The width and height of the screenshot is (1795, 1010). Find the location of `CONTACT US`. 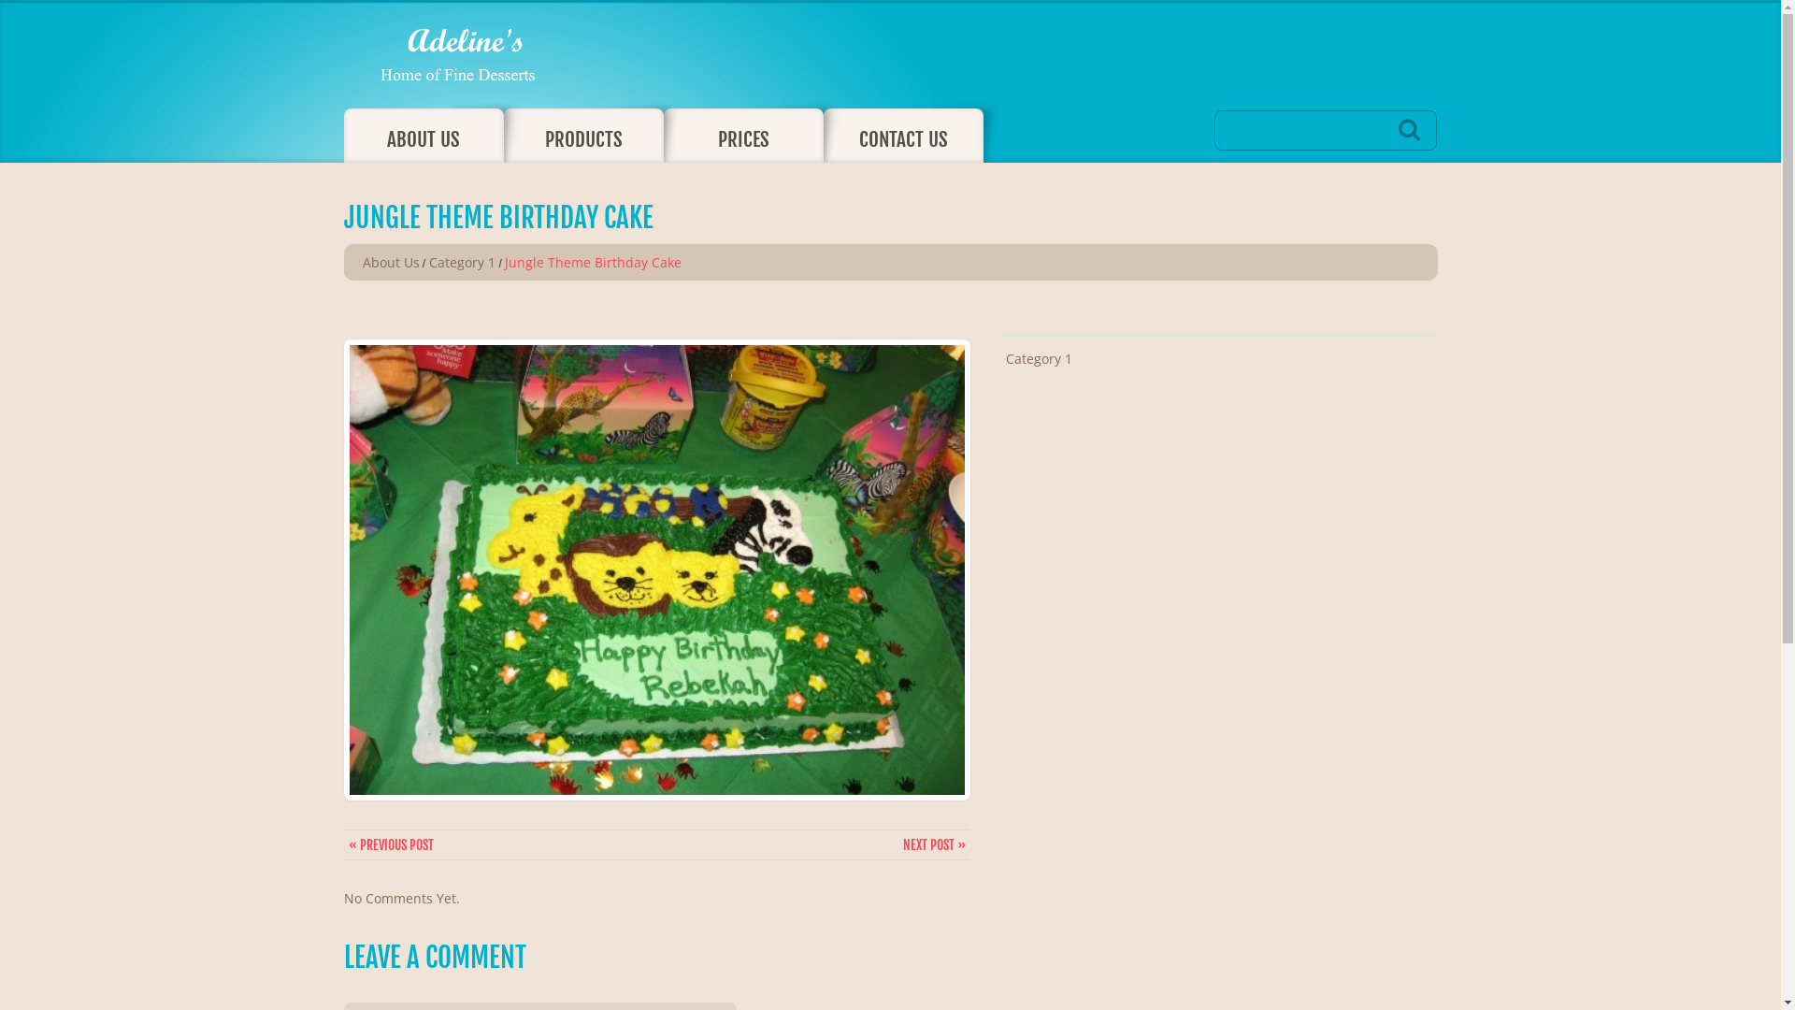

CONTACT US is located at coordinates (903, 136).